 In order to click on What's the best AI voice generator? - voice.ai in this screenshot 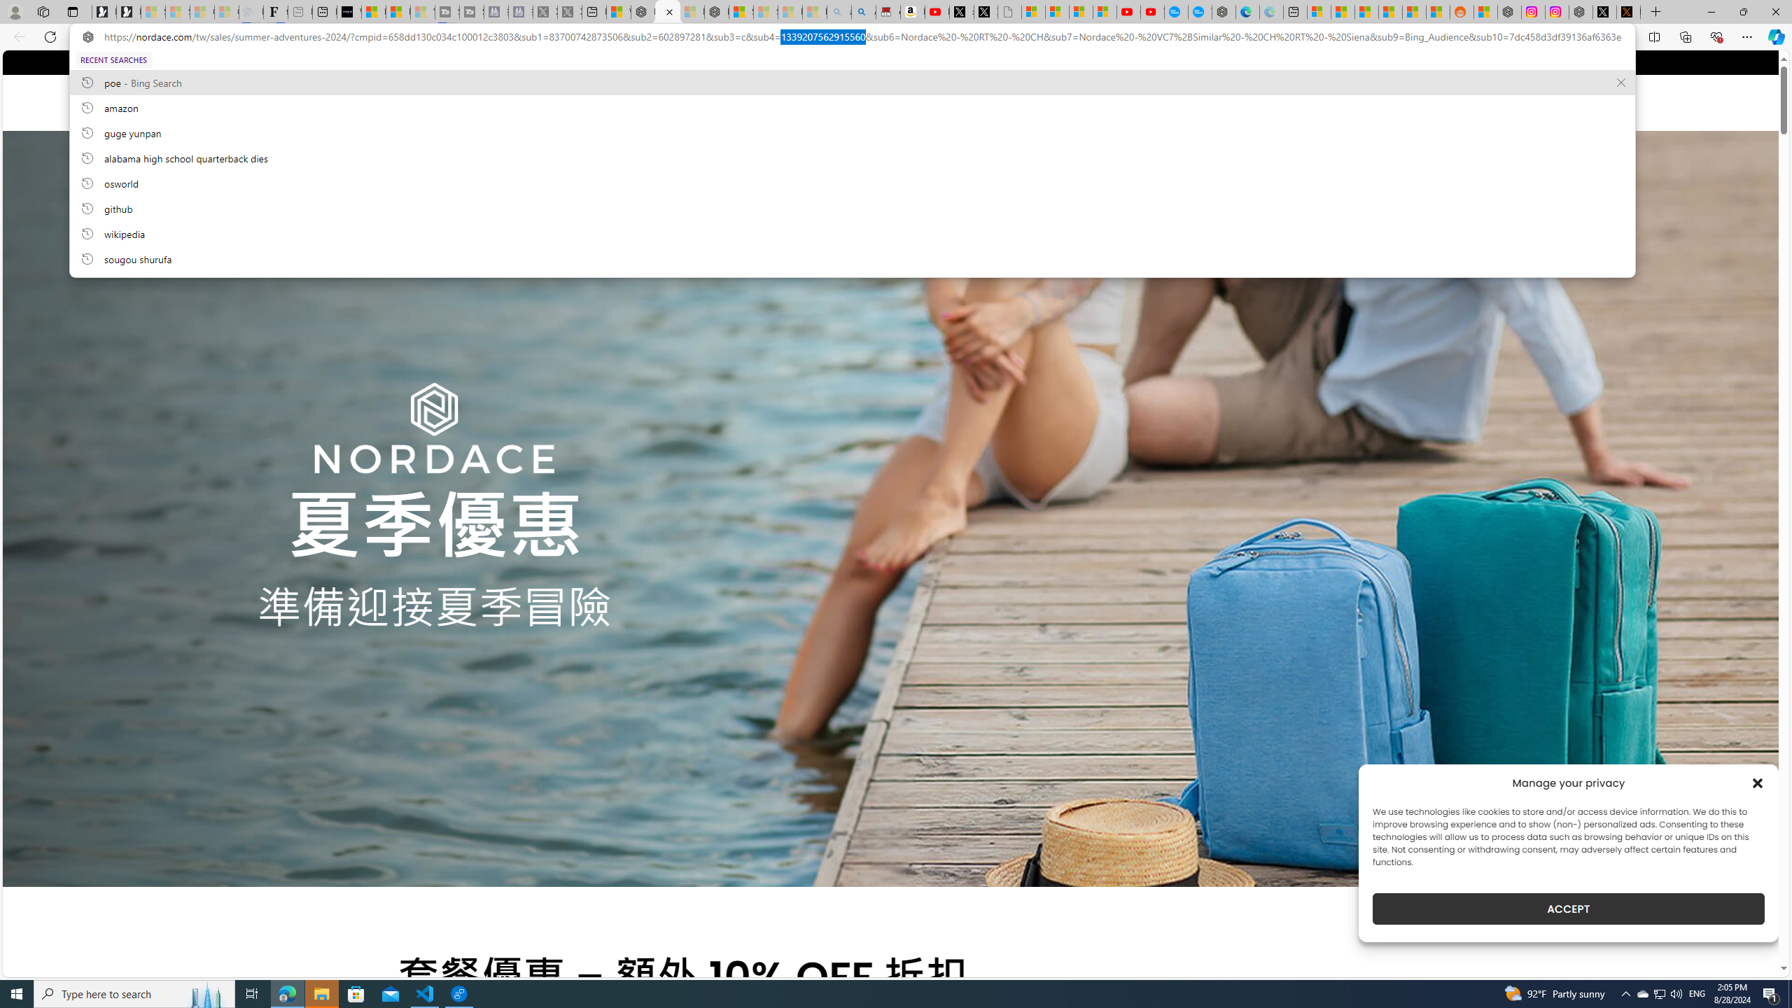, I will do `click(349, 12)`.